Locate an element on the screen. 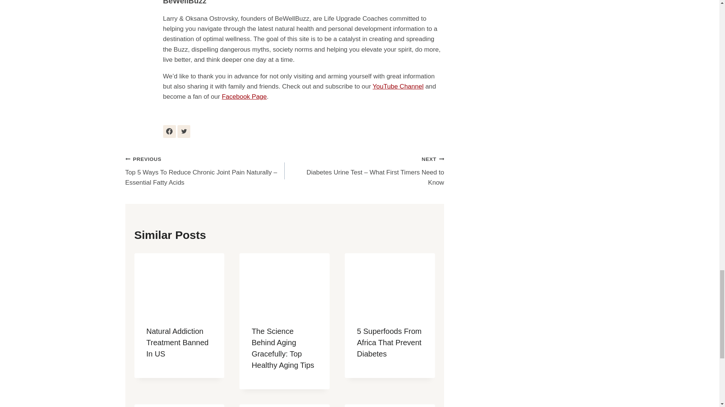 The image size is (725, 407). Follow BeWellBuzz on Facebook is located at coordinates (170, 131).